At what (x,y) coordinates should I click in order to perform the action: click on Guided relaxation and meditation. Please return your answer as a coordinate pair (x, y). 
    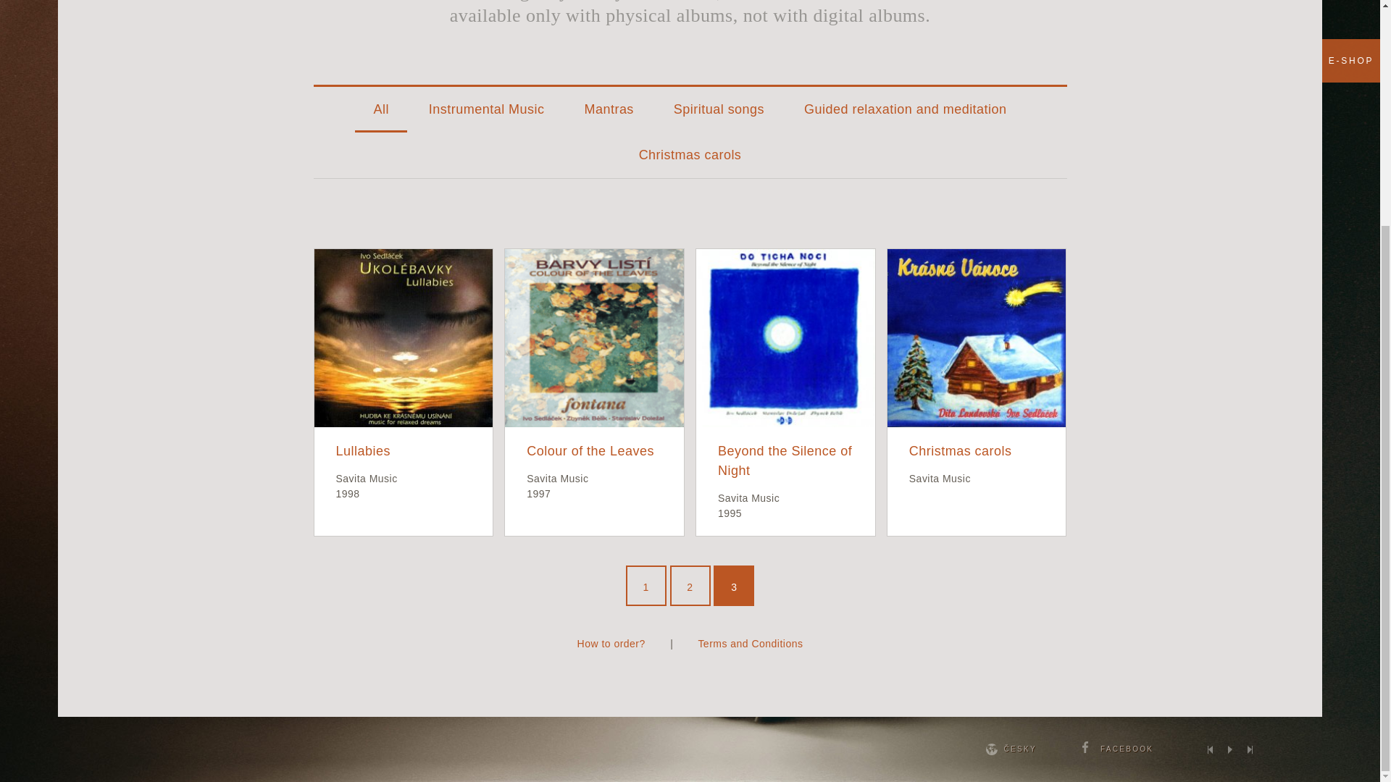
    Looking at the image, I should click on (906, 109).